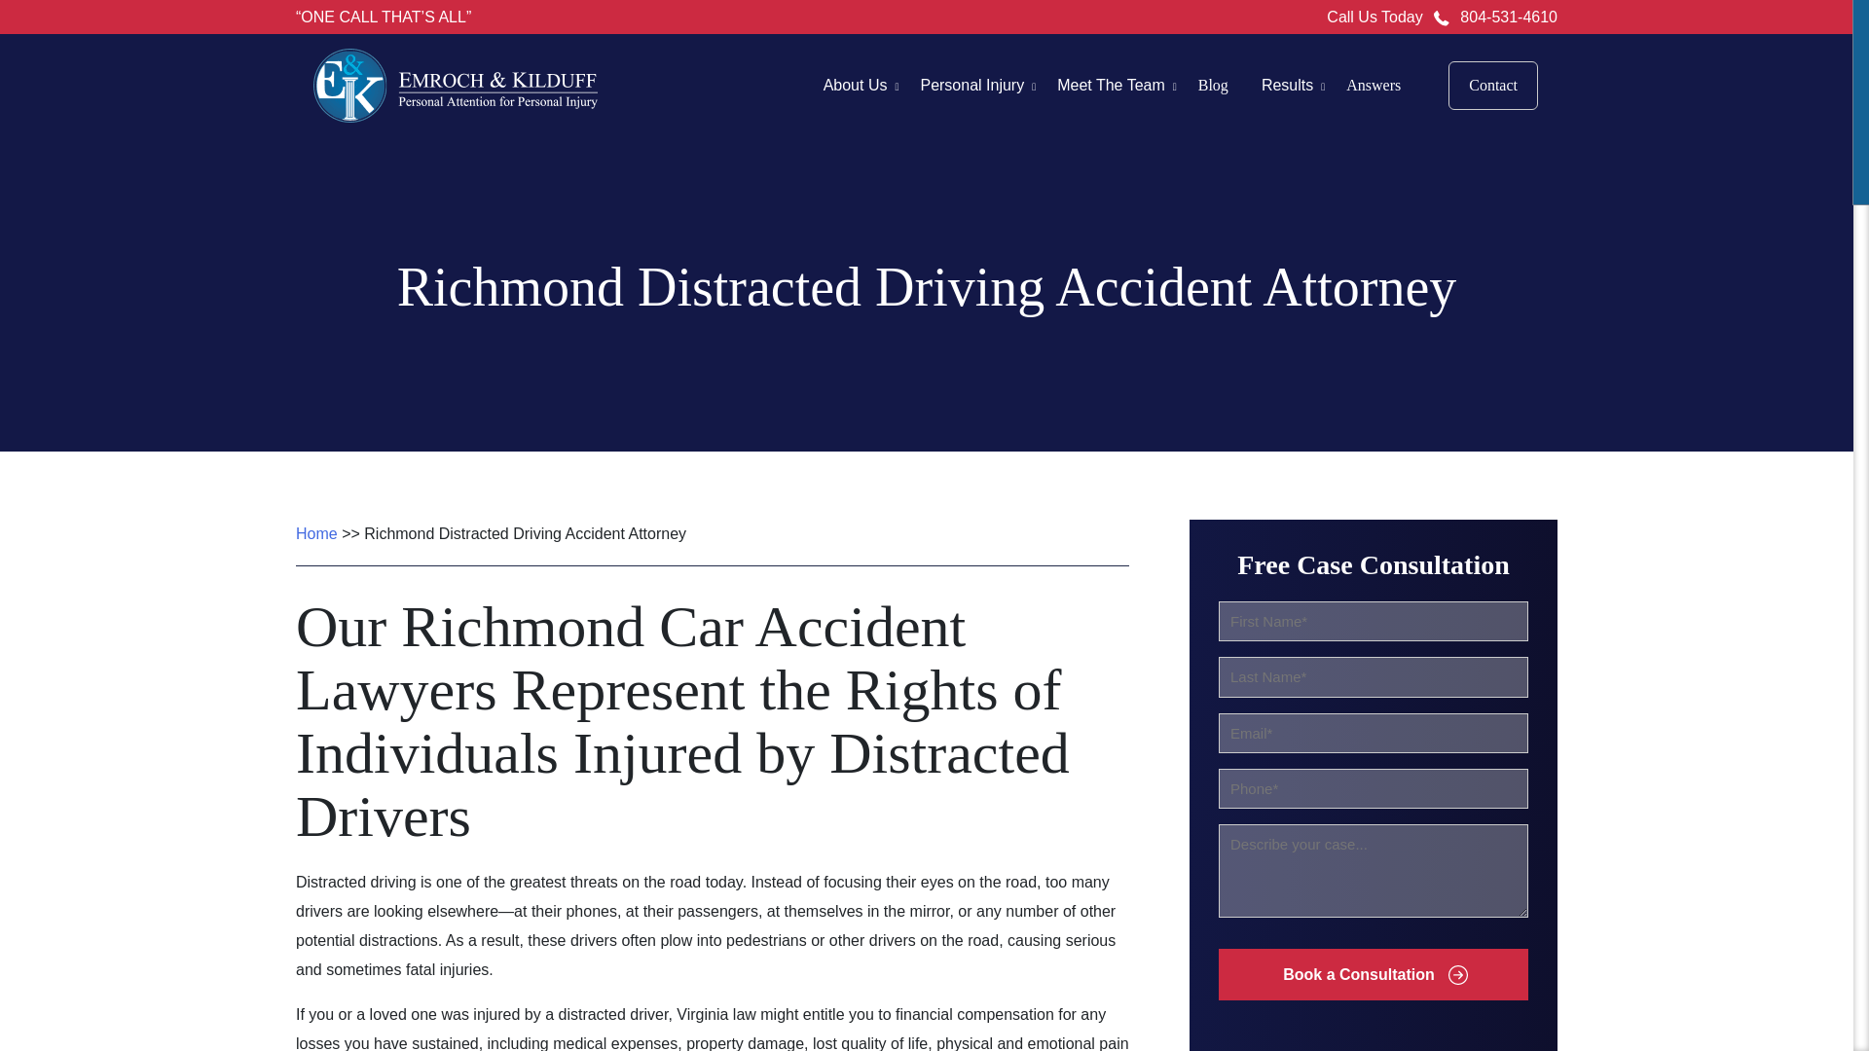 The width and height of the screenshot is (1869, 1051). Describe the element at coordinates (1493, 86) in the screenshot. I see `Contact` at that location.